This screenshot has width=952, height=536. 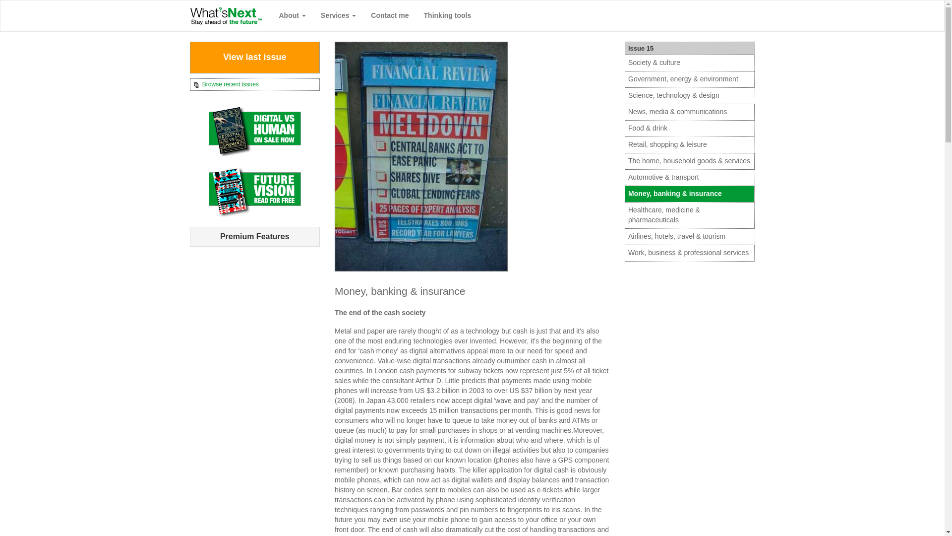 I want to click on Services, so click(x=338, y=16).